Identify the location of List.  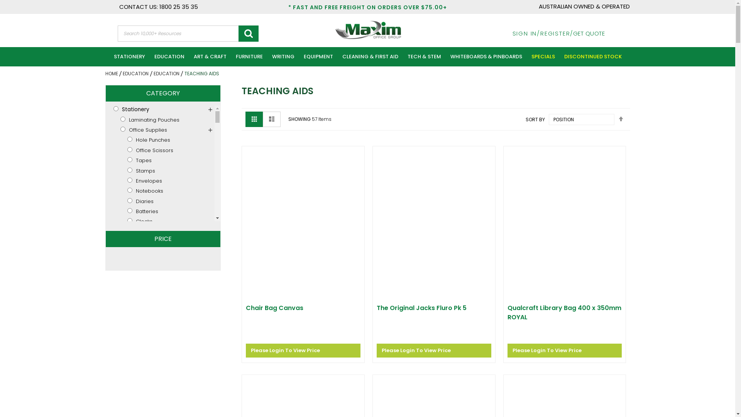
(272, 119).